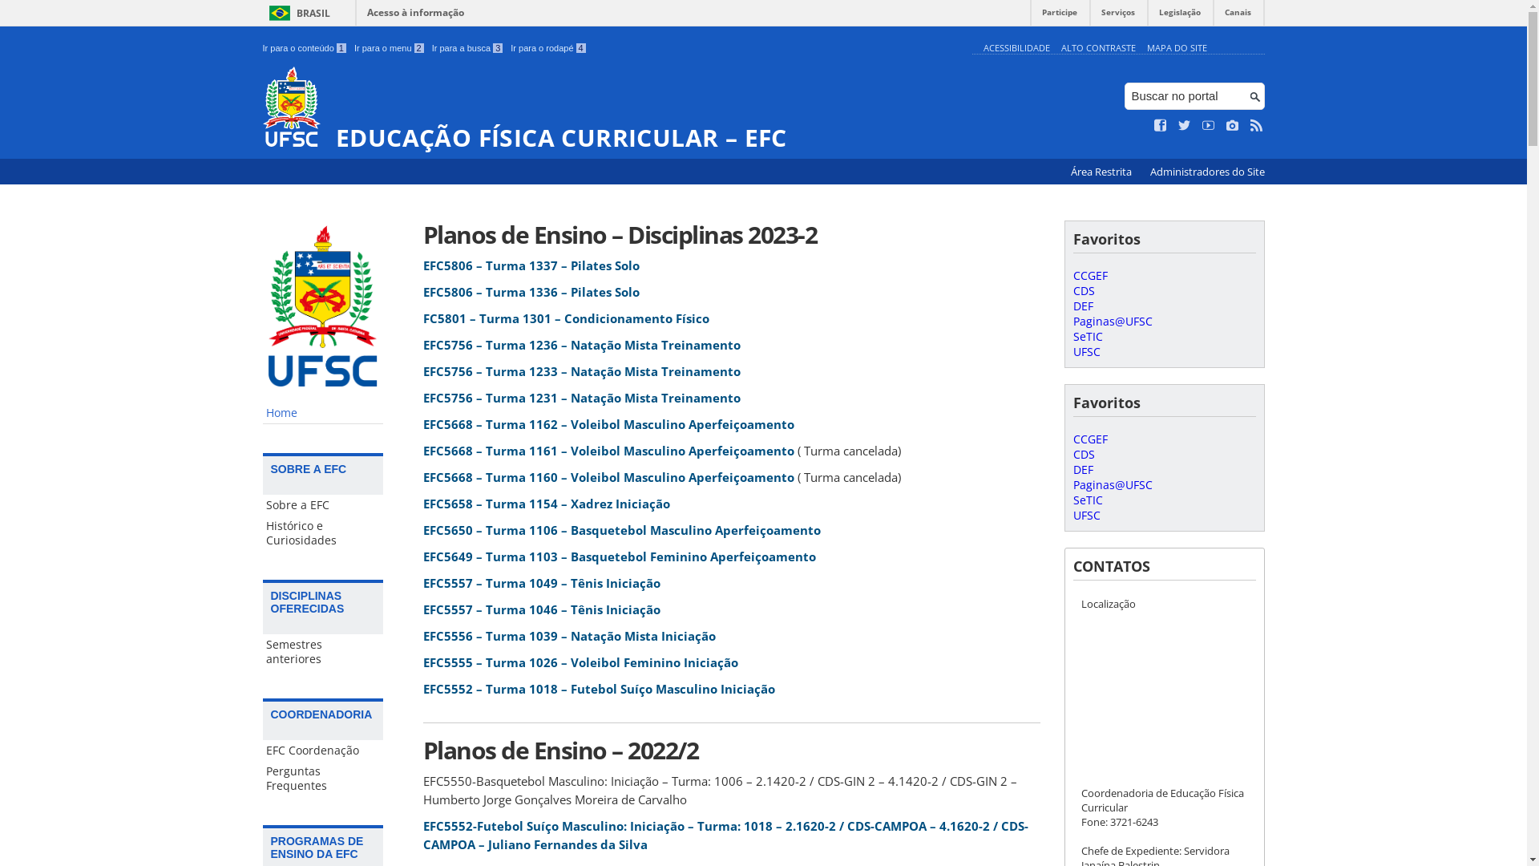 The image size is (1539, 866). Describe the element at coordinates (1086, 351) in the screenshot. I see `UFSC` at that location.